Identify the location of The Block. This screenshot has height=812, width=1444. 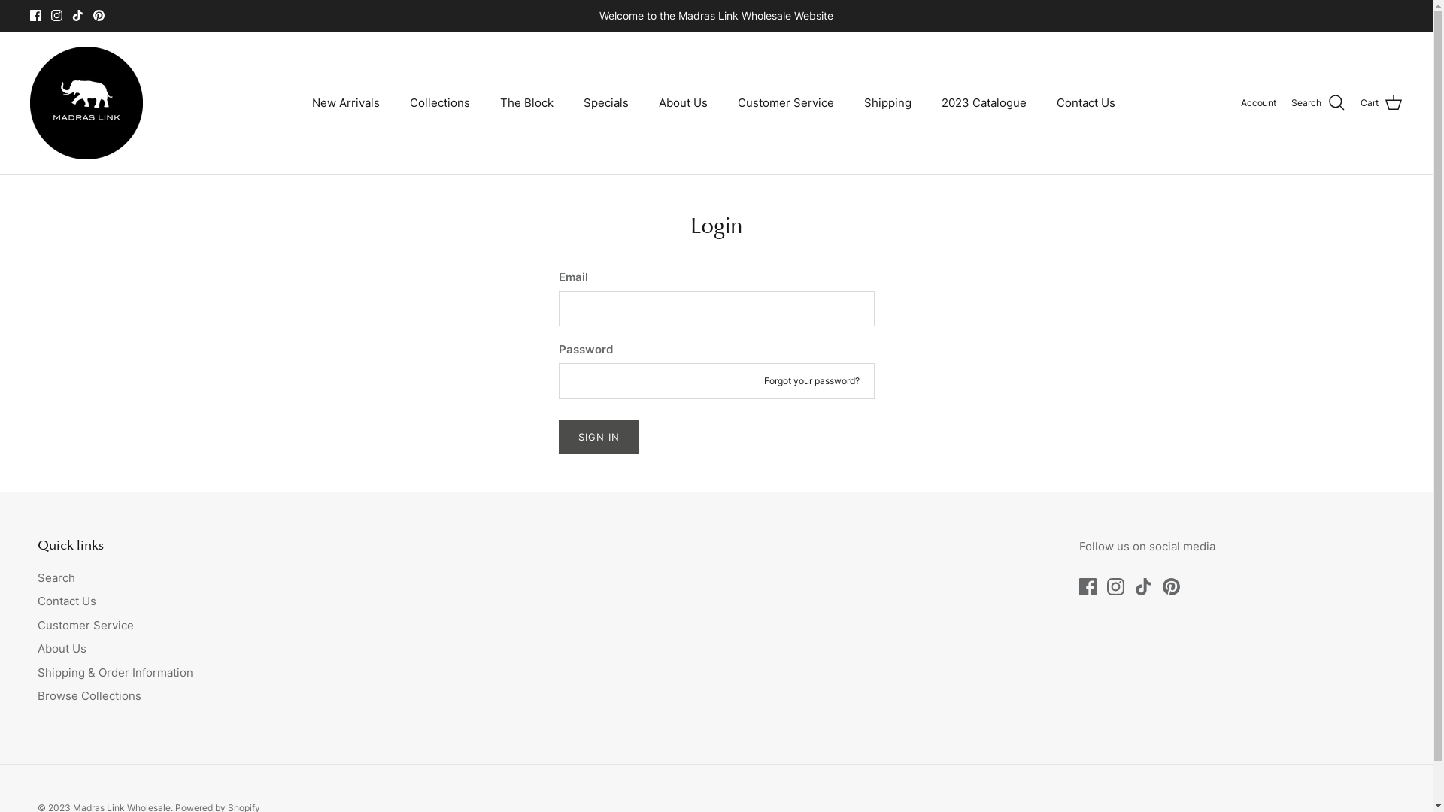
(526, 104).